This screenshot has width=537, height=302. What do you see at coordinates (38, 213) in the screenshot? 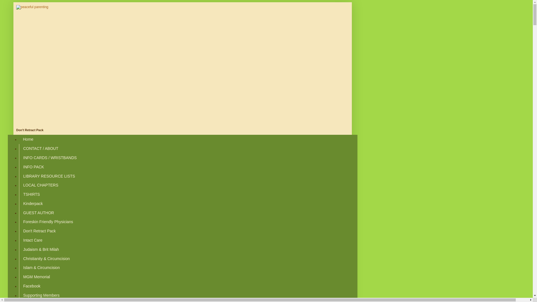
I see `GUEST AUTHOR` at bounding box center [38, 213].